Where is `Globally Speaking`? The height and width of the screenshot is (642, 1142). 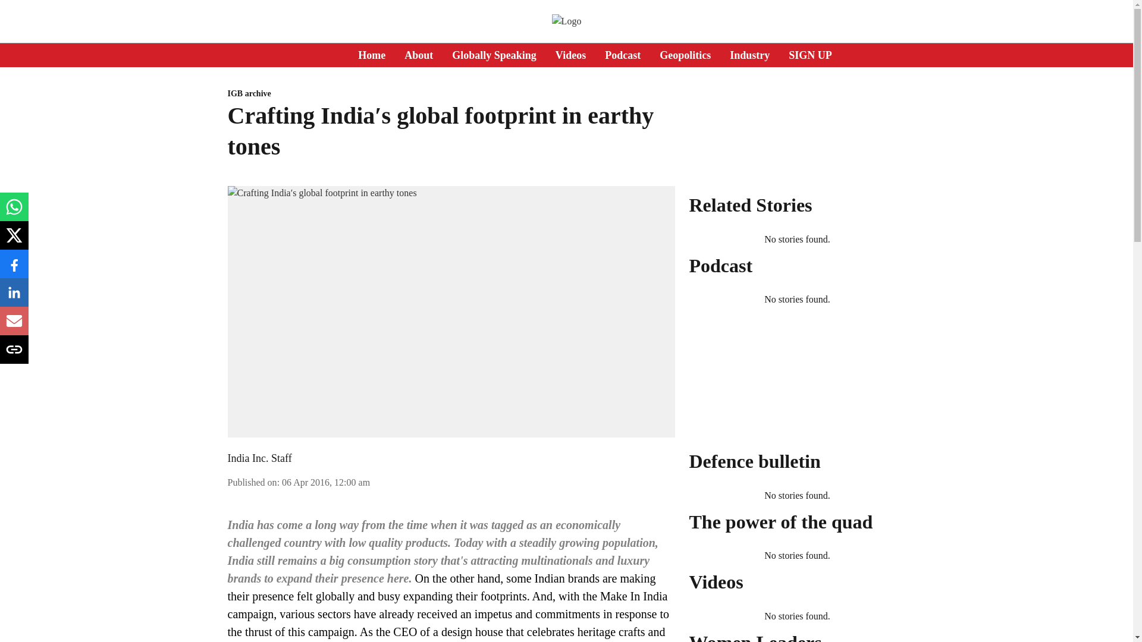
Globally Speaking is located at coordinates (494, 55).